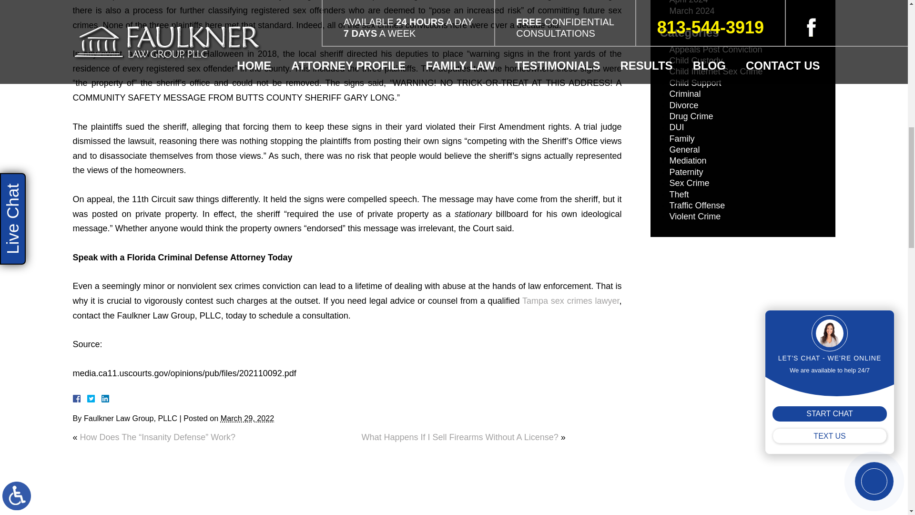  I want to click on LinkedIn, so click(101, 399).